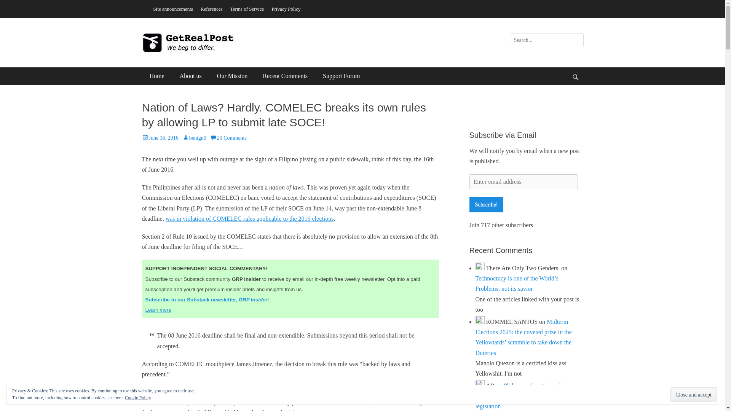  I want to click on Privacy Policy, so click(286, 9).